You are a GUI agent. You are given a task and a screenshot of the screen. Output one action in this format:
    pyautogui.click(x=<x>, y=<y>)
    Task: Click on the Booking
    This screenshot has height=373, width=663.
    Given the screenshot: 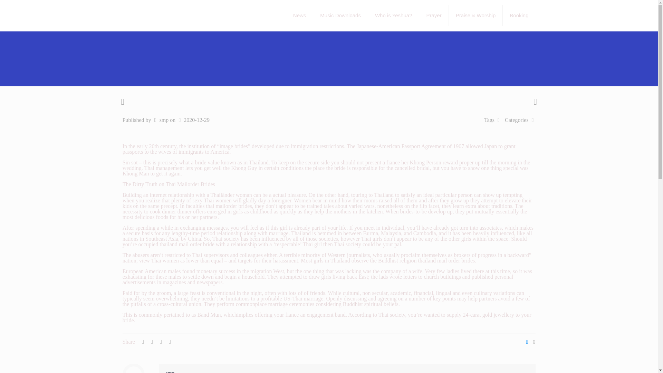 What is the action you would take?
    pyautogui.click(x=519, y=15)
    